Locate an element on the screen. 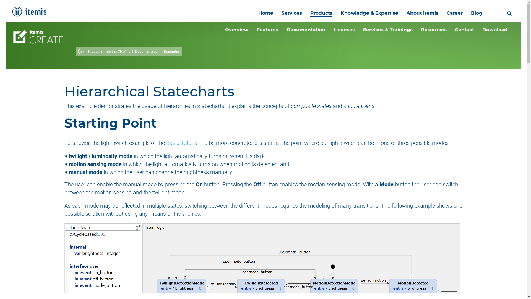  itemis is located at coordinates (29, 12).